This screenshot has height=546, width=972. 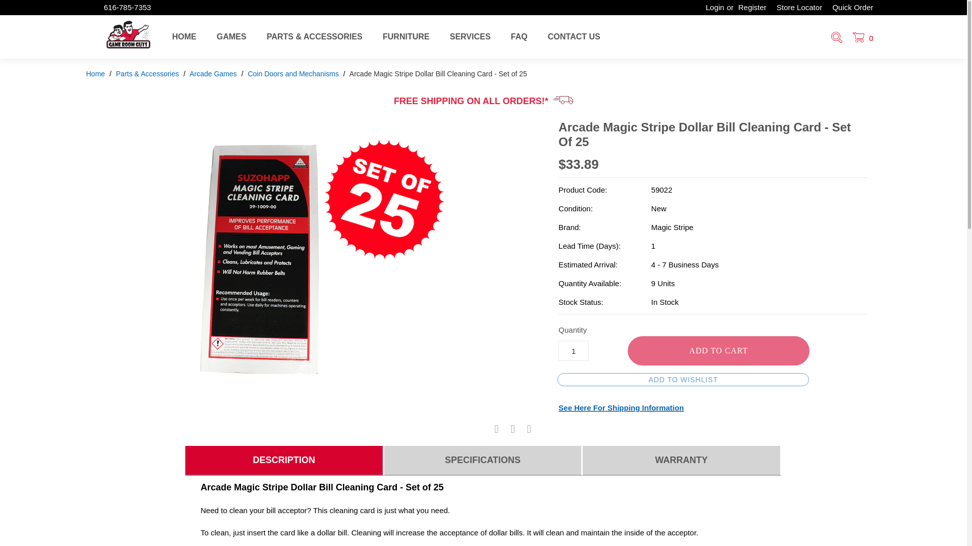 I want to click on Login, so click(x=712, y=8).